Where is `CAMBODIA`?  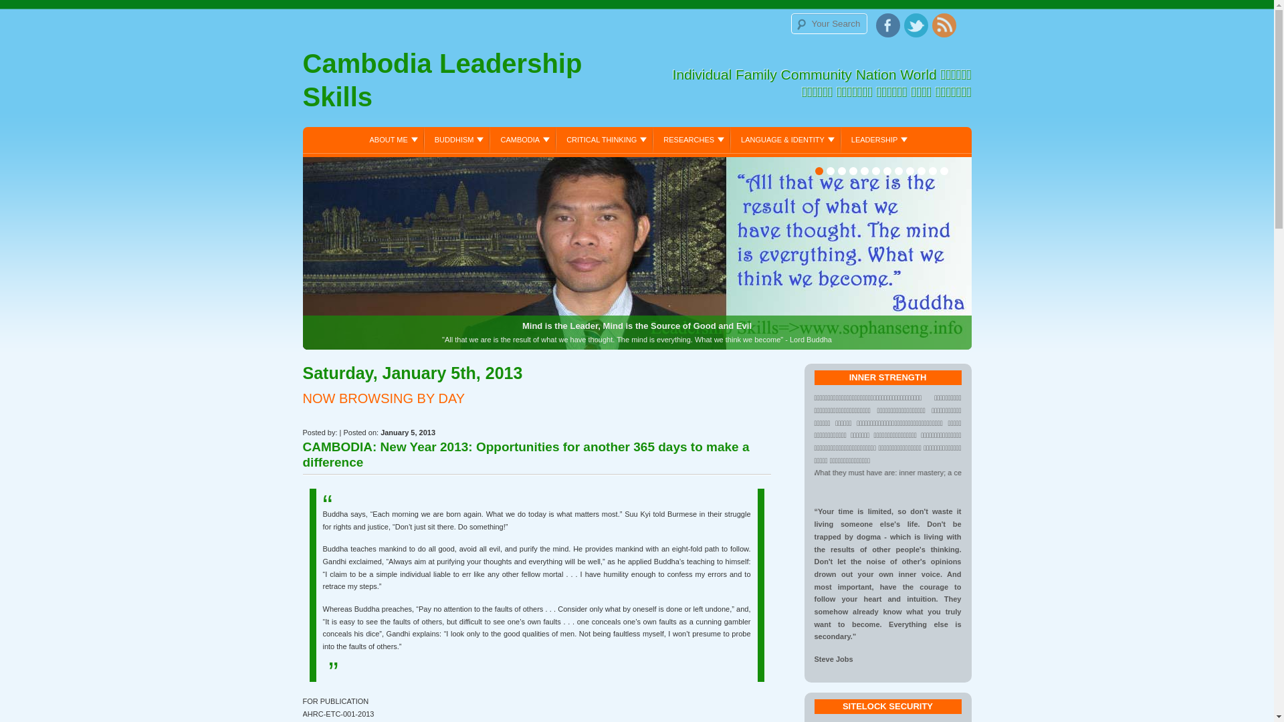
CAMBODIA is located at coordinates (523, 140).